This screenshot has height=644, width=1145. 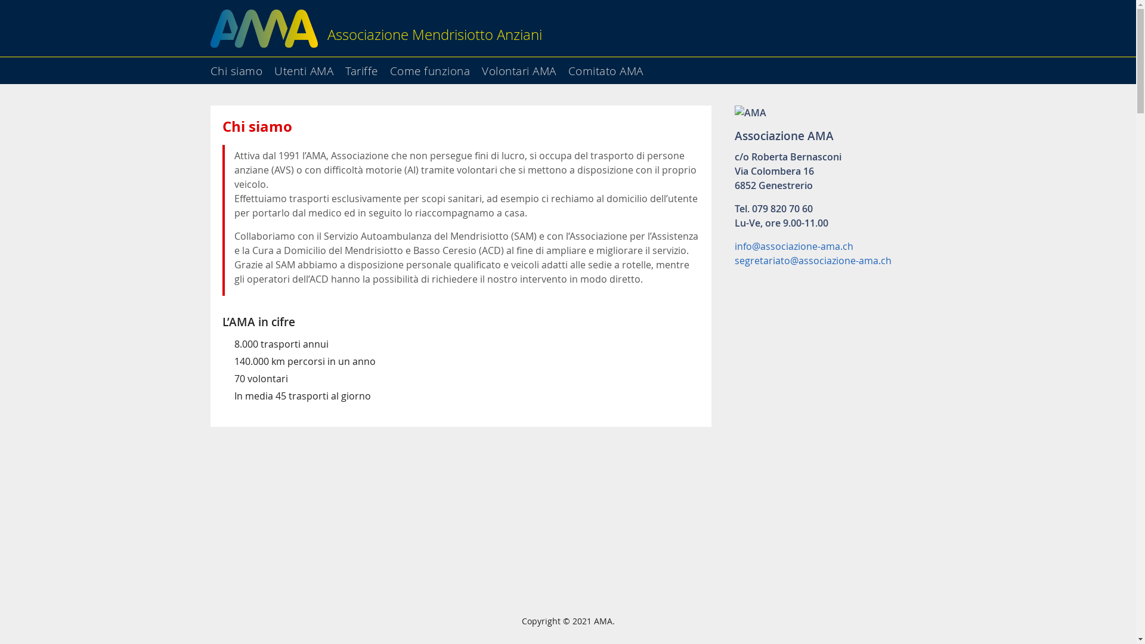 I want to click on UTENTI AMA, so click(x=1064, y=106).